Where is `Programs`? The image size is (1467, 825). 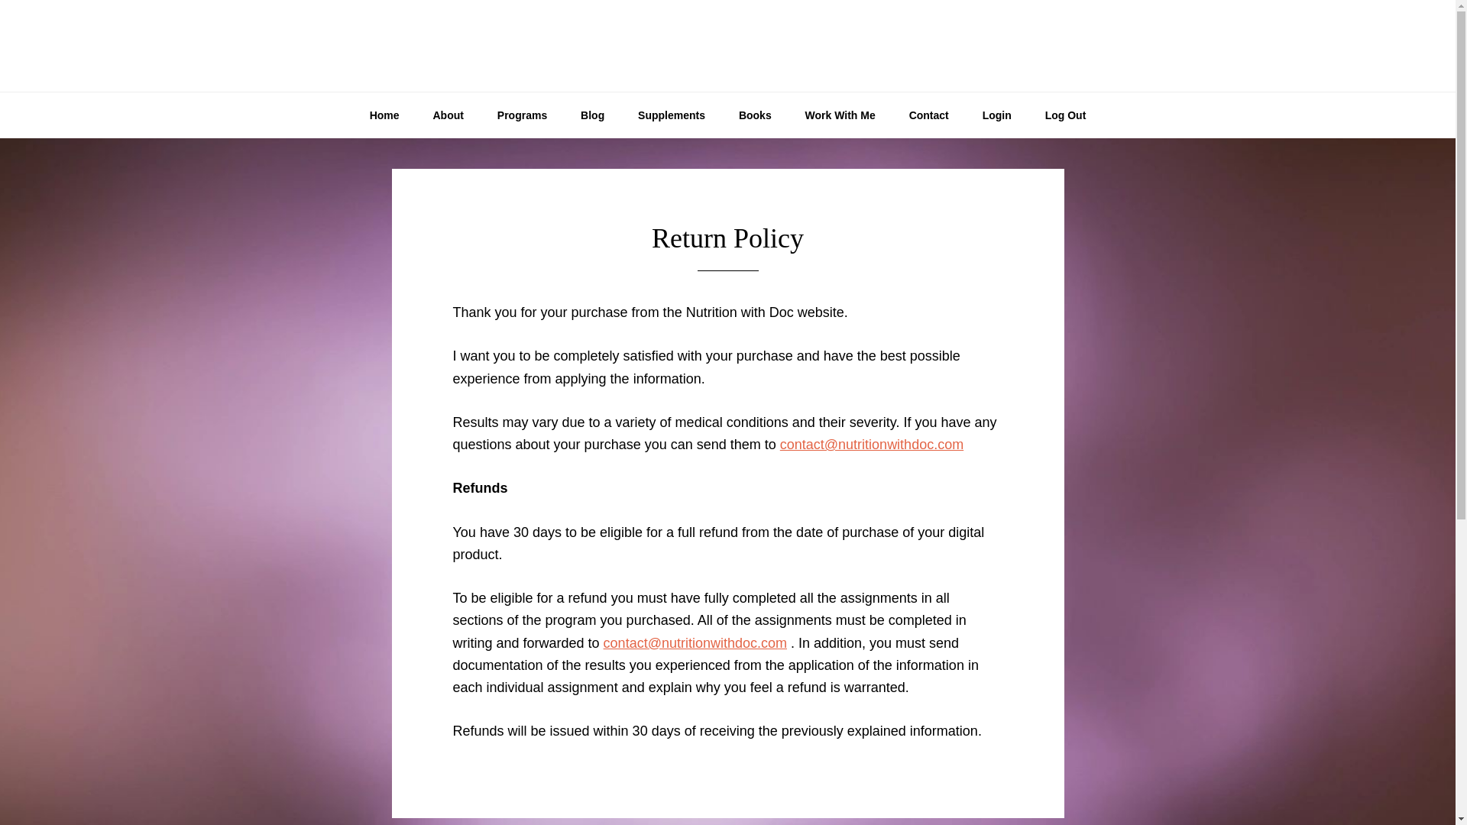 Programs is located at coordinates (522, 115).